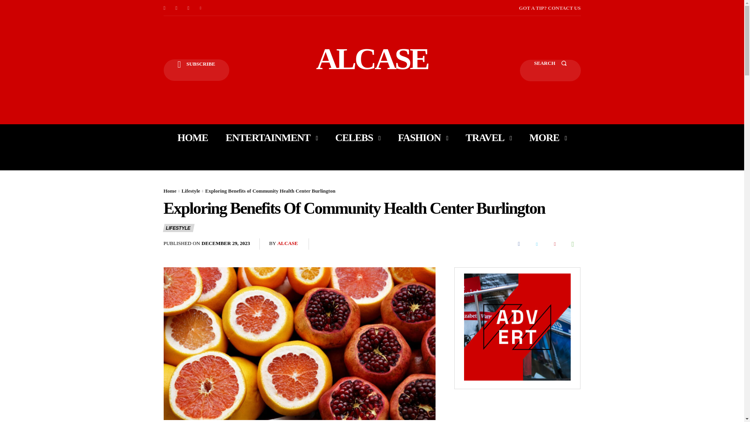  What do you see at coordinates (550, 70) in the screenshot?
I see `SEARCH` at bounding box center [550, 70].